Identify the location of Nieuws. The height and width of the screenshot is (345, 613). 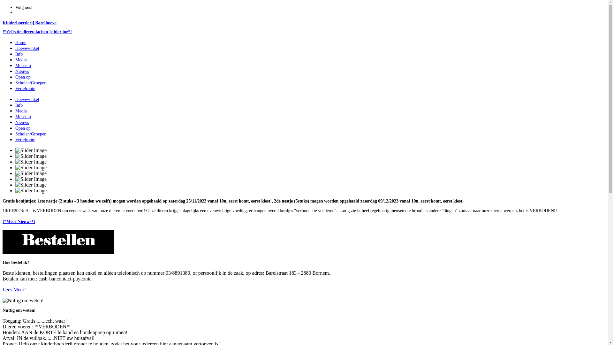
(22, 72).